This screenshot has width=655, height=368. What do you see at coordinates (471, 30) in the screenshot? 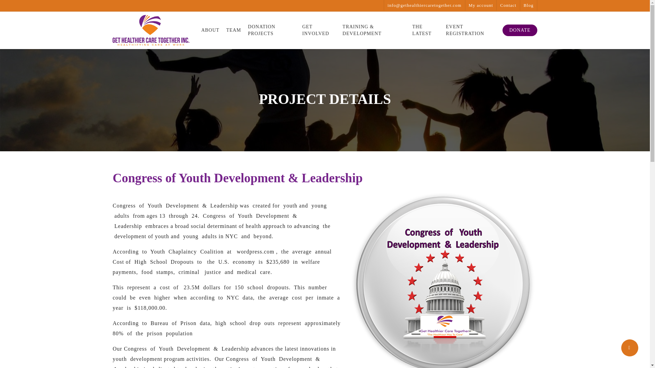
I see `EVENT REGISTRATION` at bounding box center [471, 30].